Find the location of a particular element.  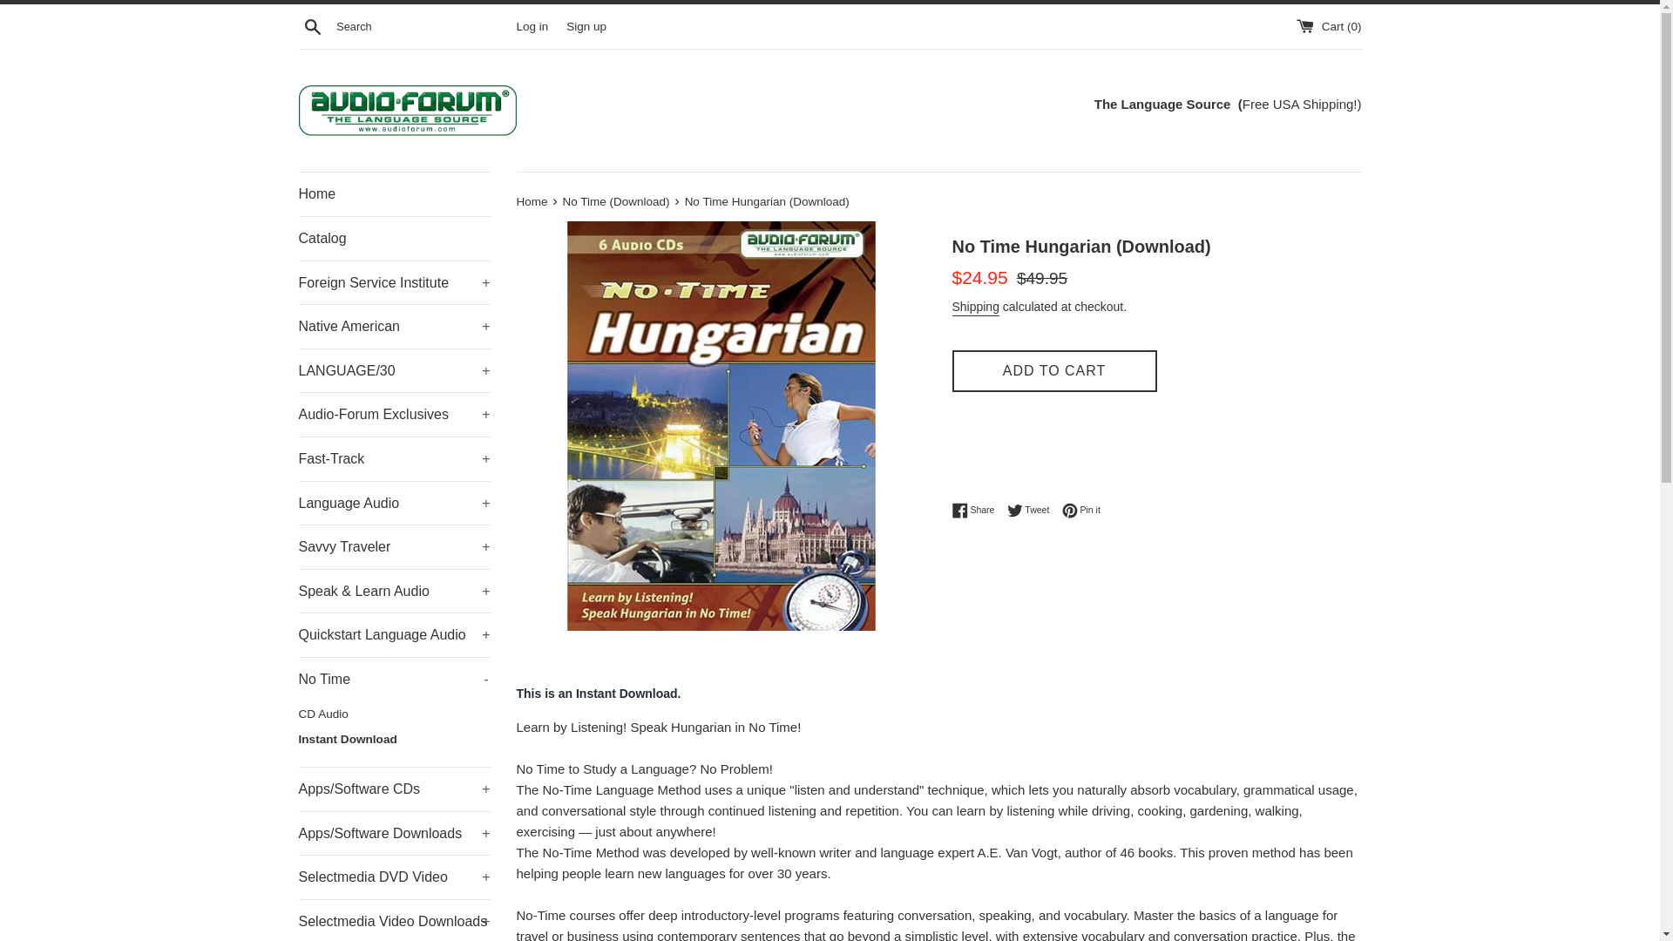

Catalog is located at coordinates (394, 239).